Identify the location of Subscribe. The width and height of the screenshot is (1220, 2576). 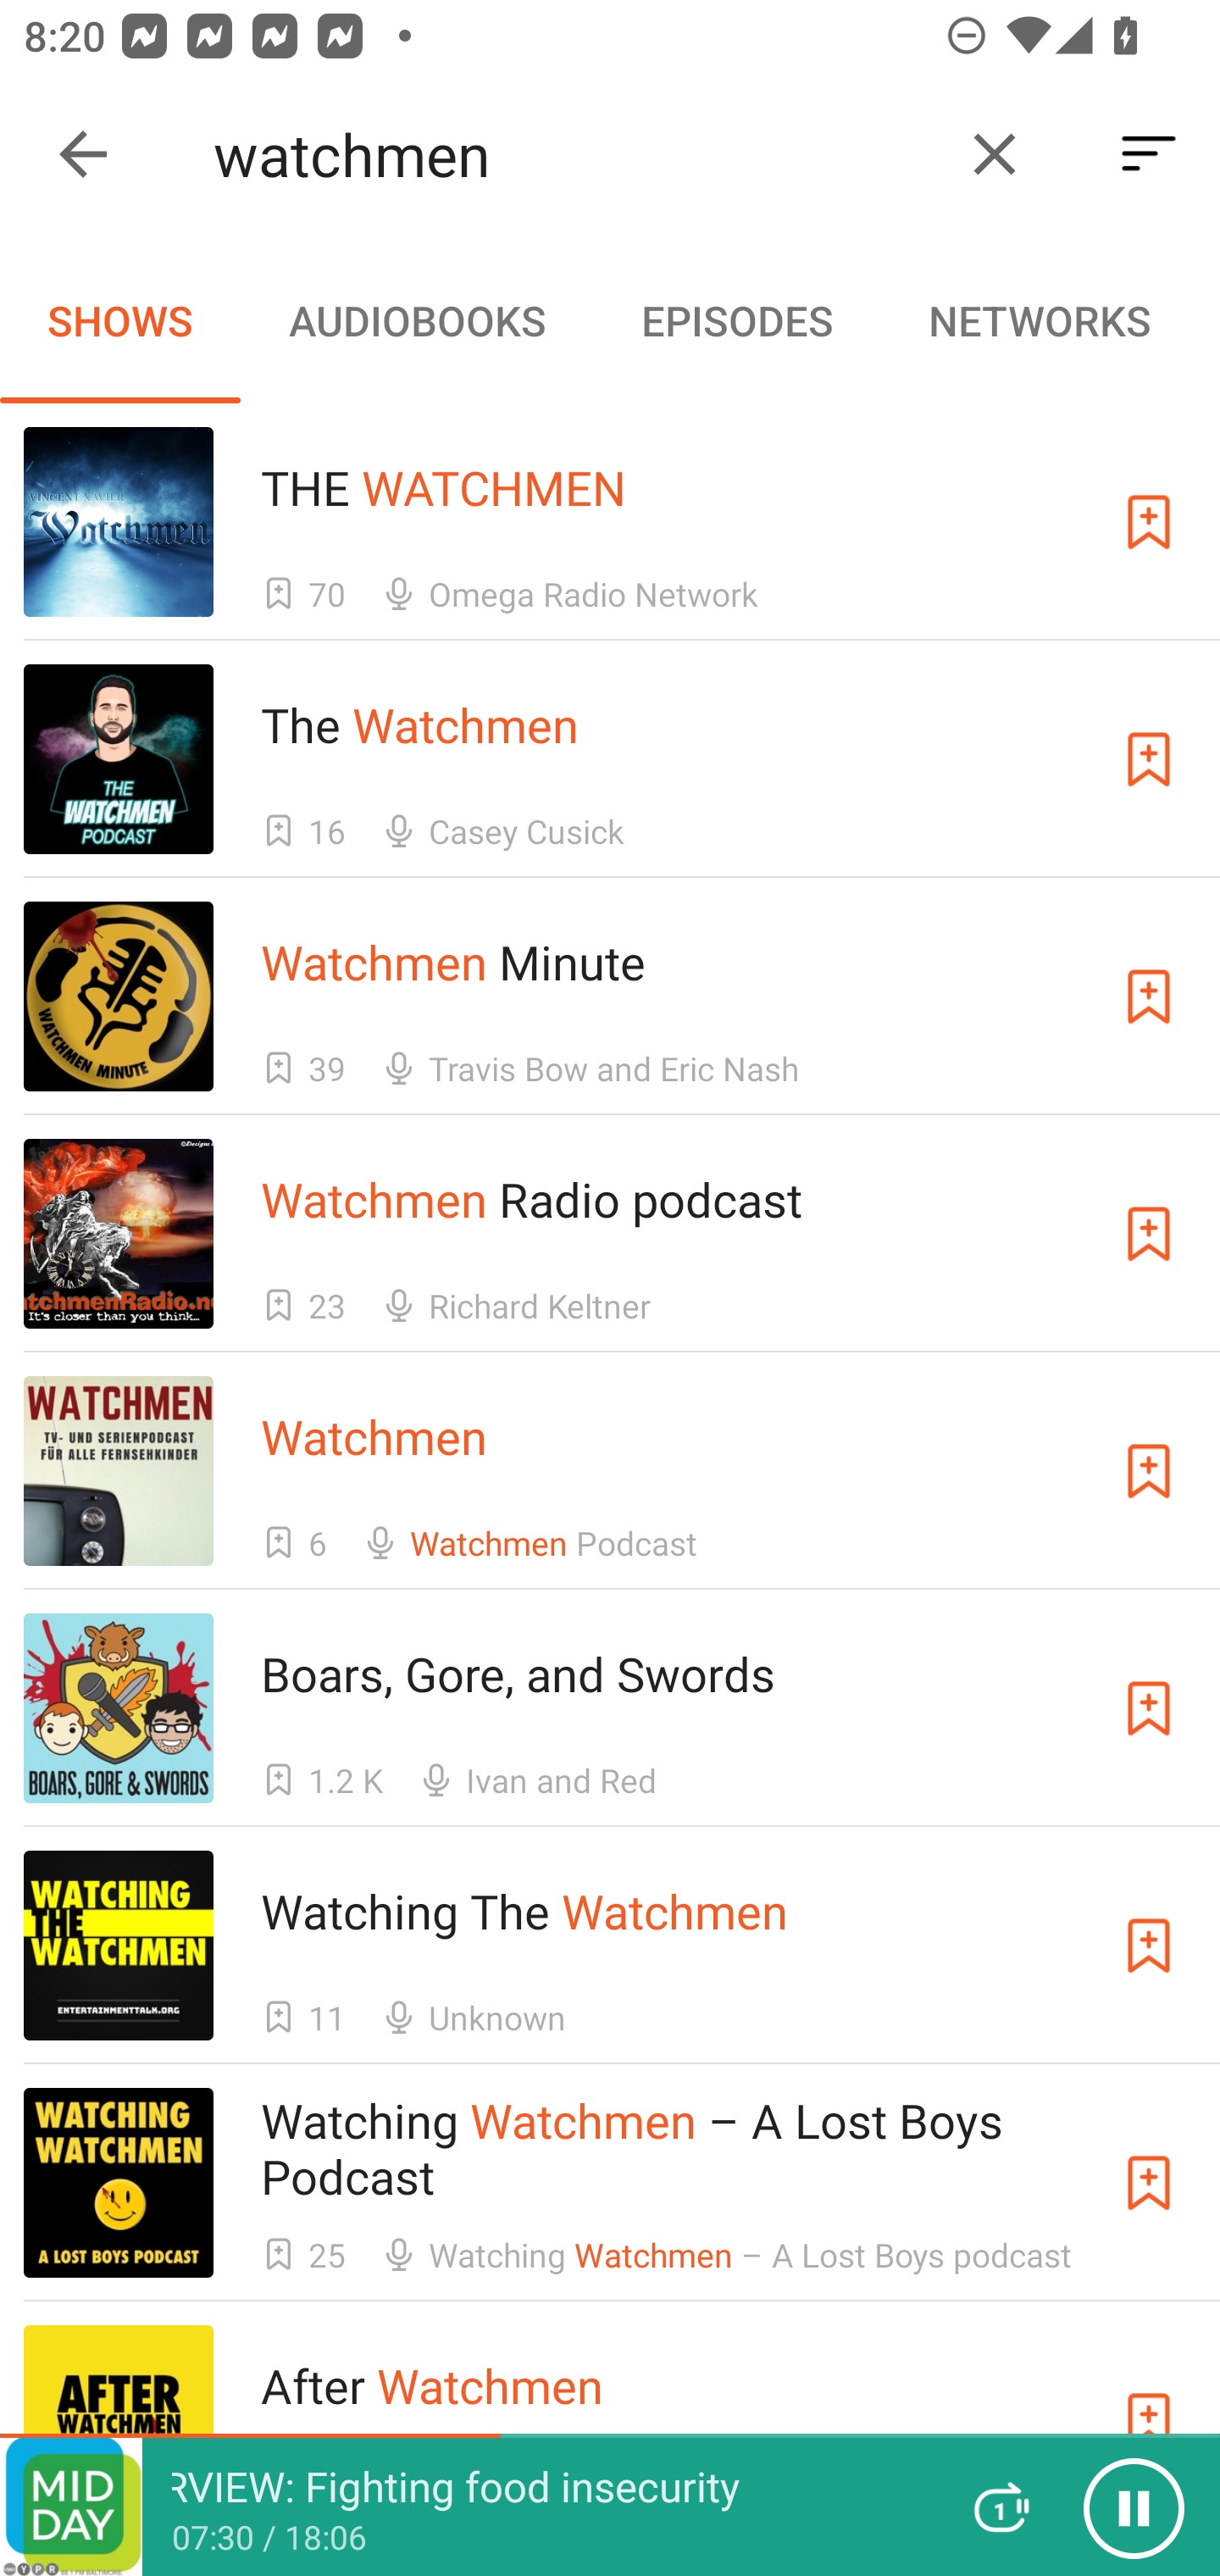
(1149, 521).